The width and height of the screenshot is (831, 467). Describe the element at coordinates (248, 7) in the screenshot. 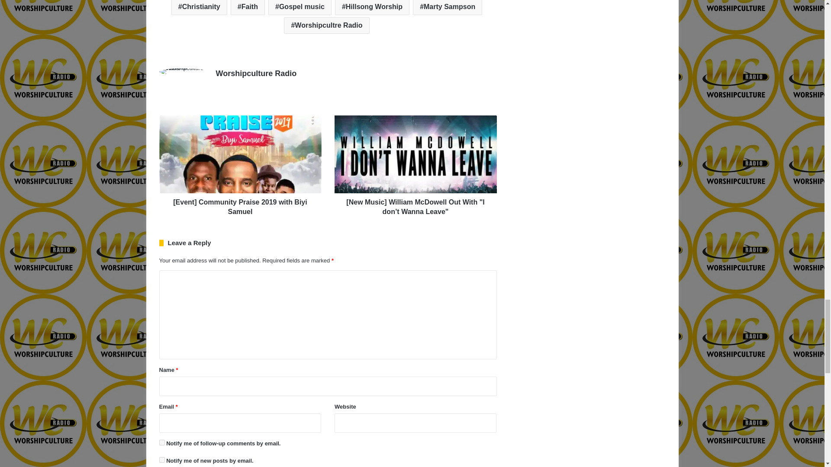

I see `Faith` at that location.